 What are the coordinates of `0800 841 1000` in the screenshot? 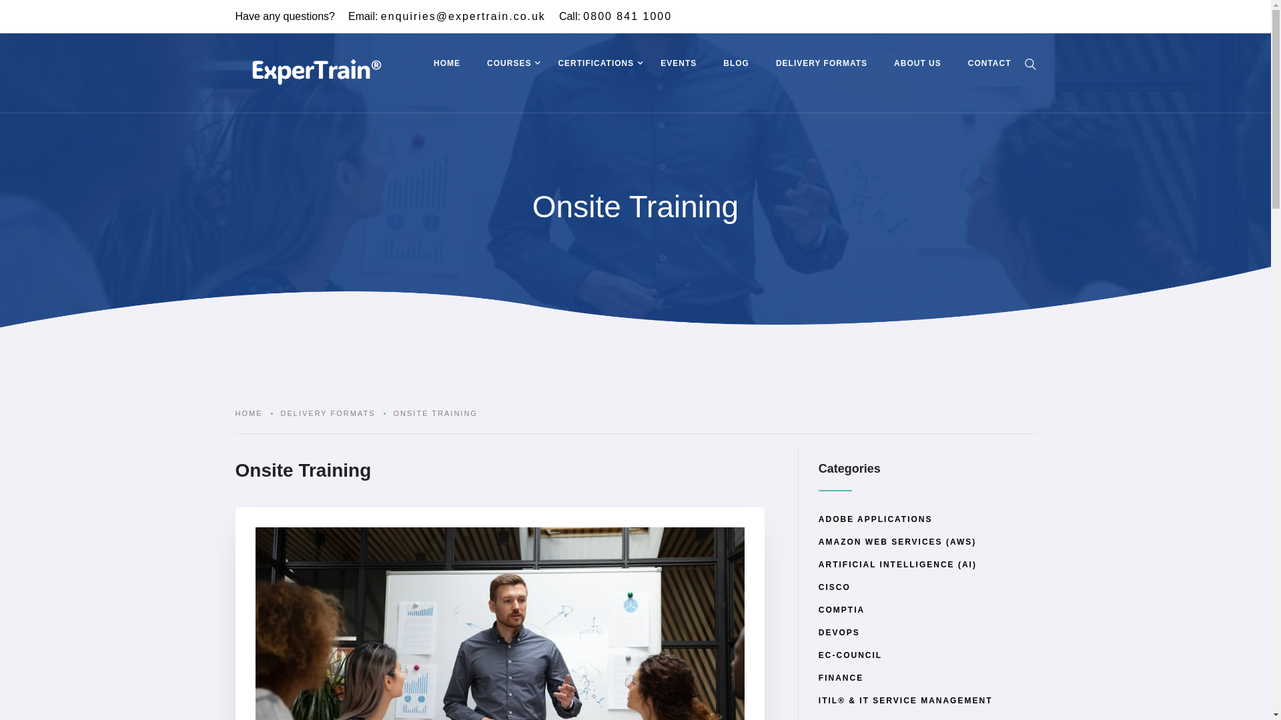 It's located at (627, 16).